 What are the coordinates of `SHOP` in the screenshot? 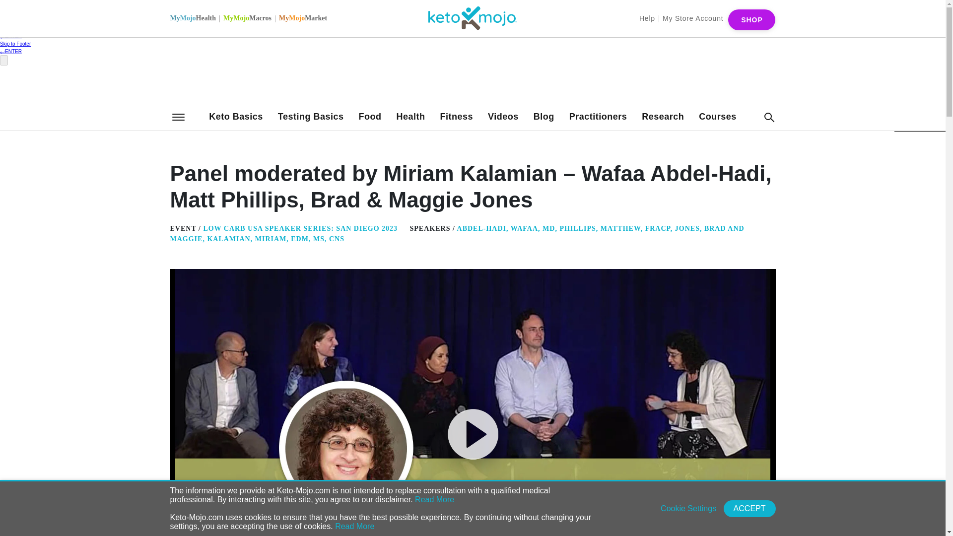 It's located at (751, 20).